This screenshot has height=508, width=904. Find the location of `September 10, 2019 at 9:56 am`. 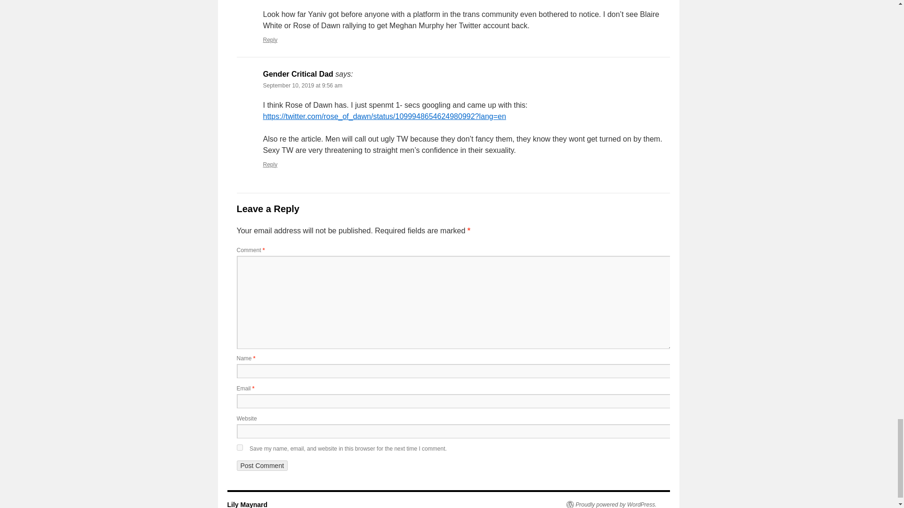

September 10, 2019 at 9:56 am is located at coordinates (302, 86).